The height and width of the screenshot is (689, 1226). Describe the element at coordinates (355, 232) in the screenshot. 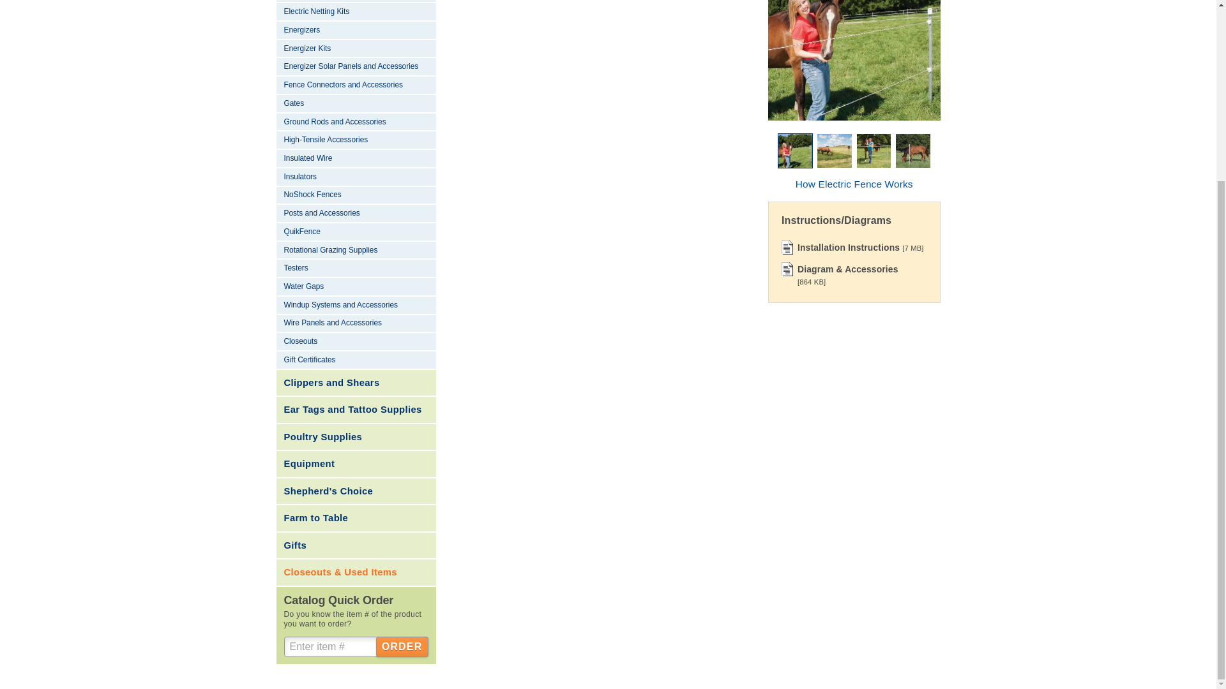

I see `QuikFence` at that location.